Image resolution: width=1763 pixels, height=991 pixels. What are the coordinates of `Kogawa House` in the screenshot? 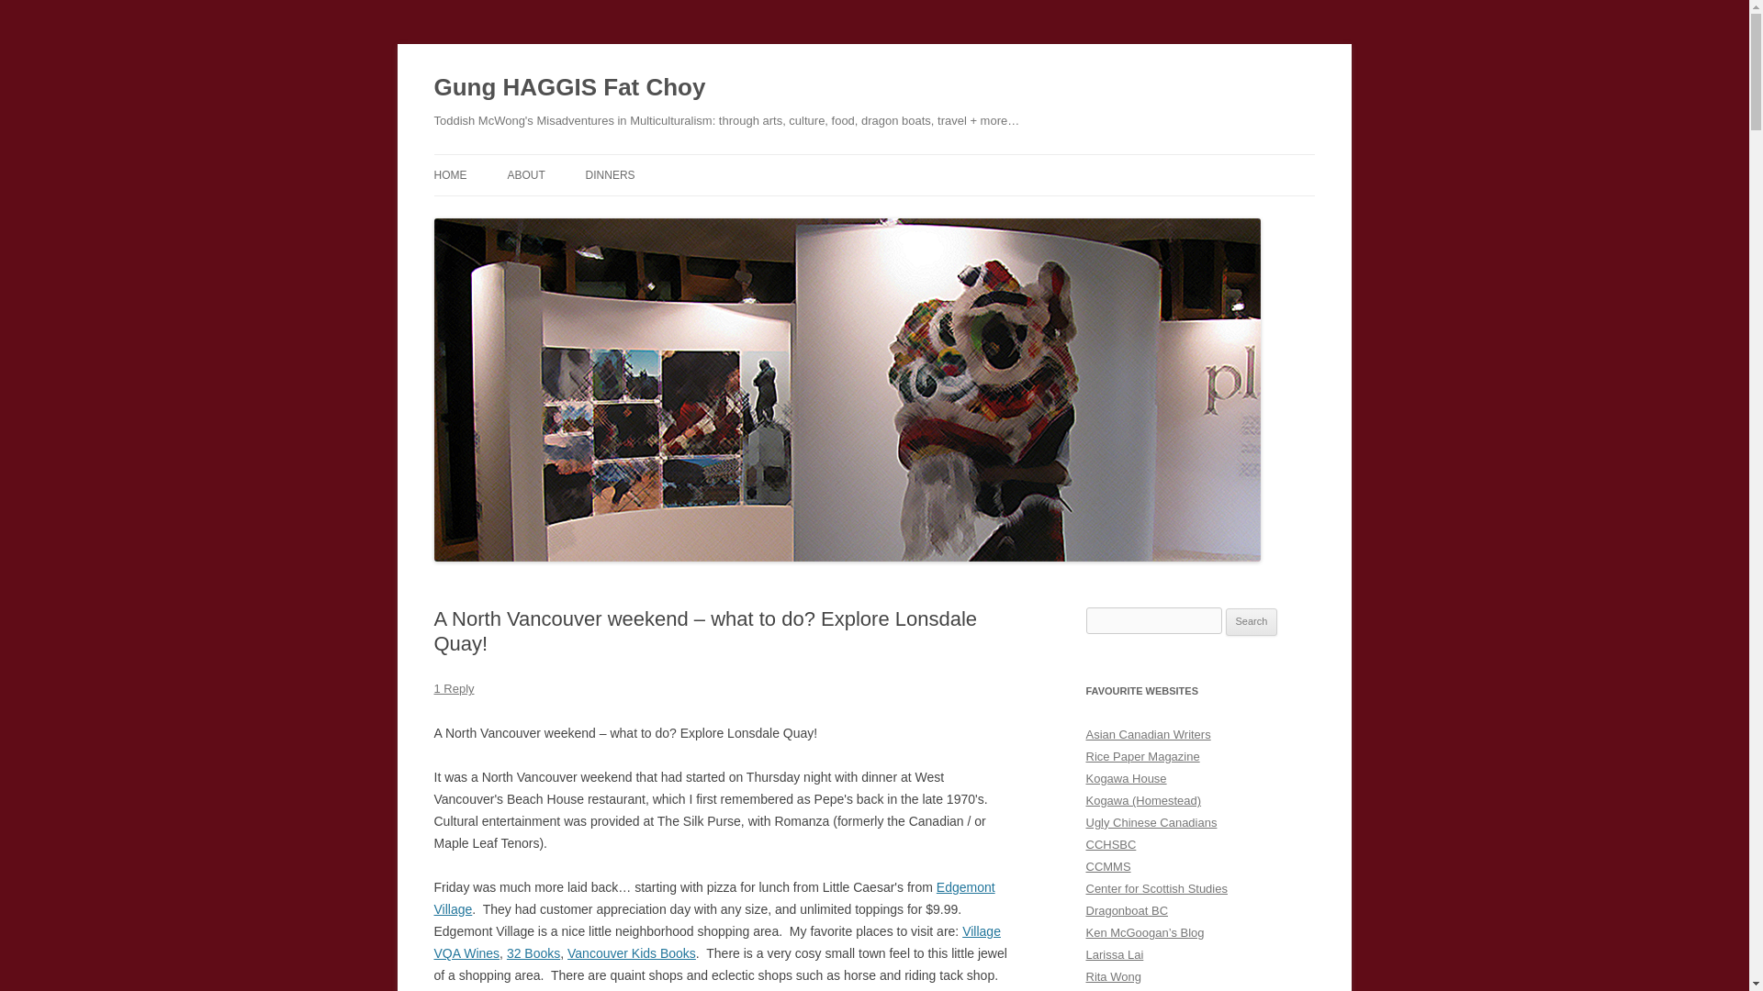 It's located at (1126, 778).